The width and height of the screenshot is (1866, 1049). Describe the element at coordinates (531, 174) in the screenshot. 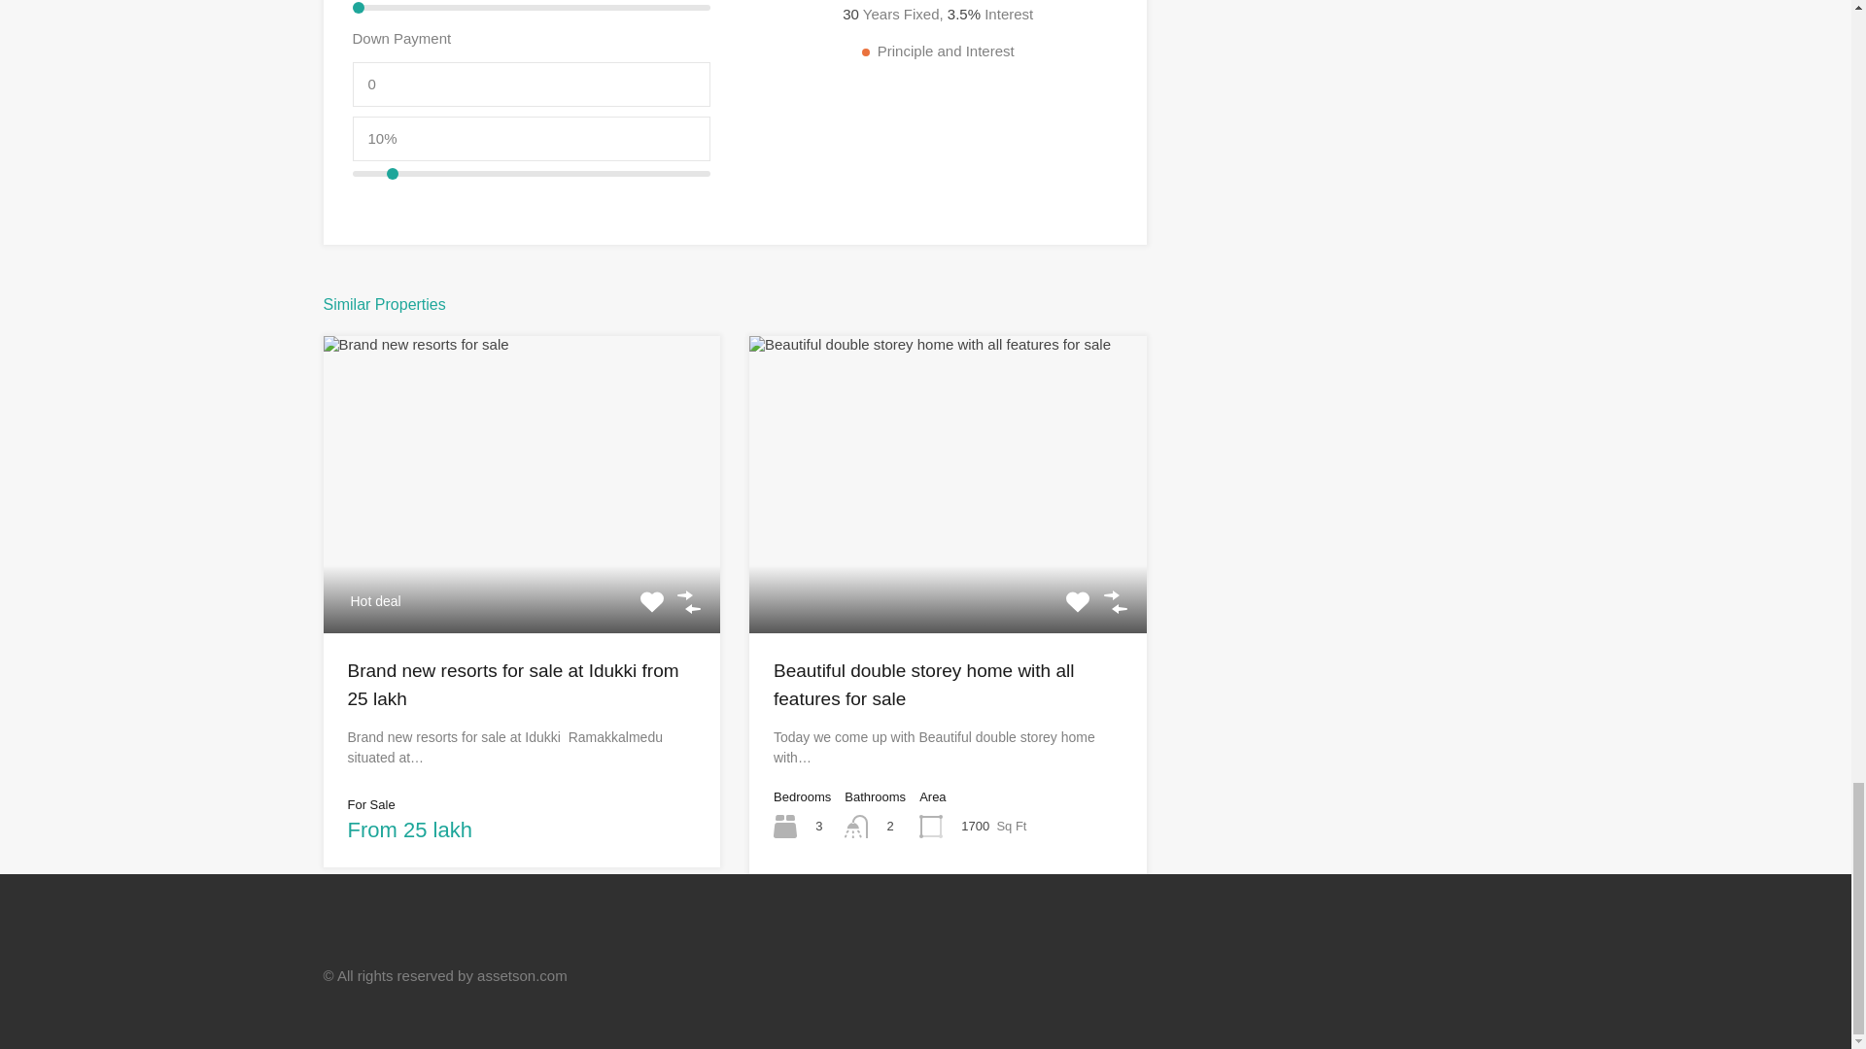

I see `10` at that location.